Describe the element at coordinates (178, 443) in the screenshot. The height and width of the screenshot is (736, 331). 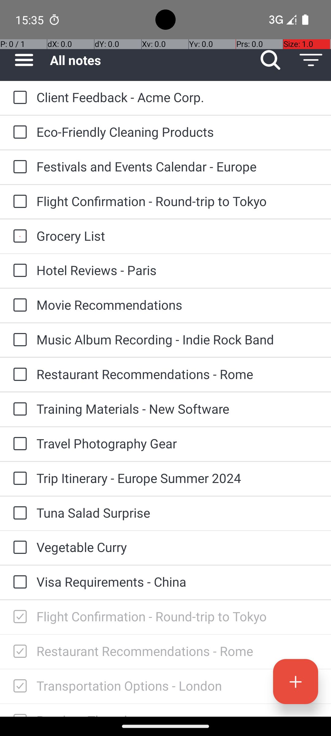
I see `Travel Photography Gear` at that location.